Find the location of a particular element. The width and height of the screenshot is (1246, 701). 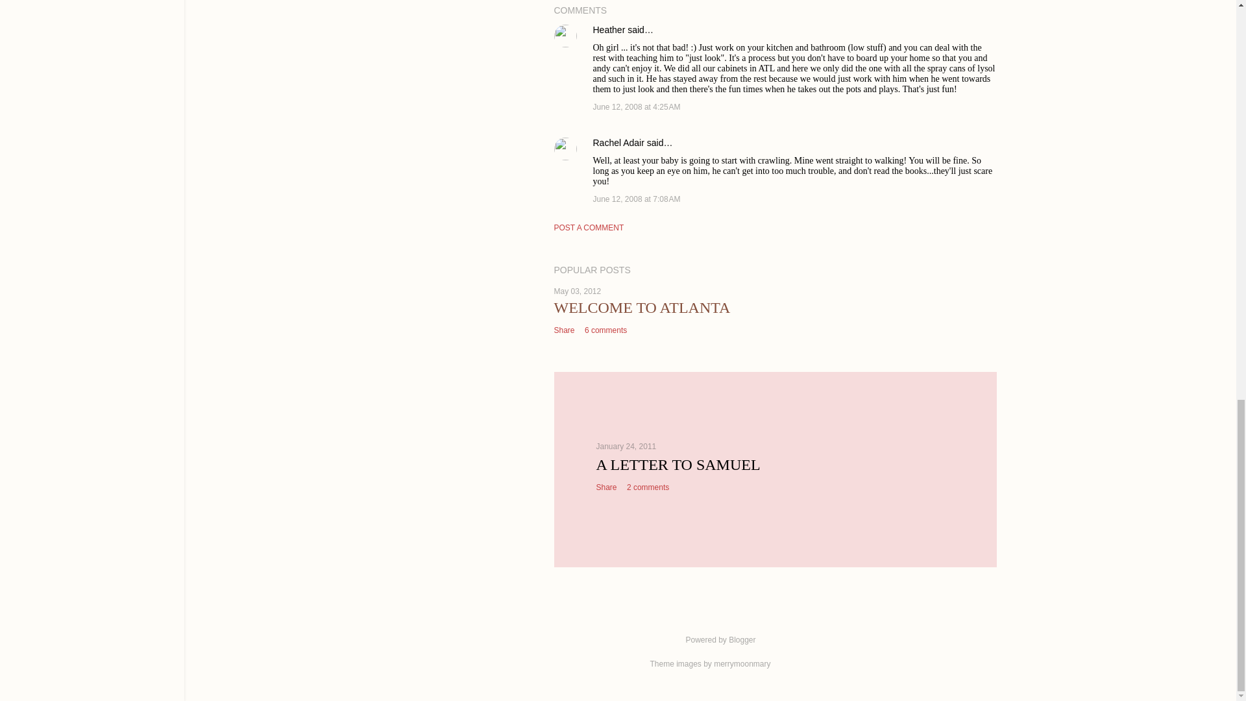

POST A COMMENT is located at coordinates (589, 227).